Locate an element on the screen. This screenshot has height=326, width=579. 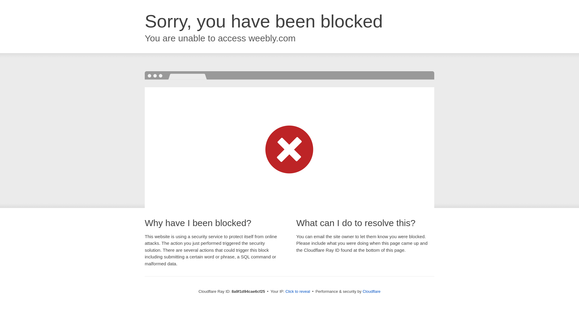
Cloudflare is located at coordinates (371, 291).